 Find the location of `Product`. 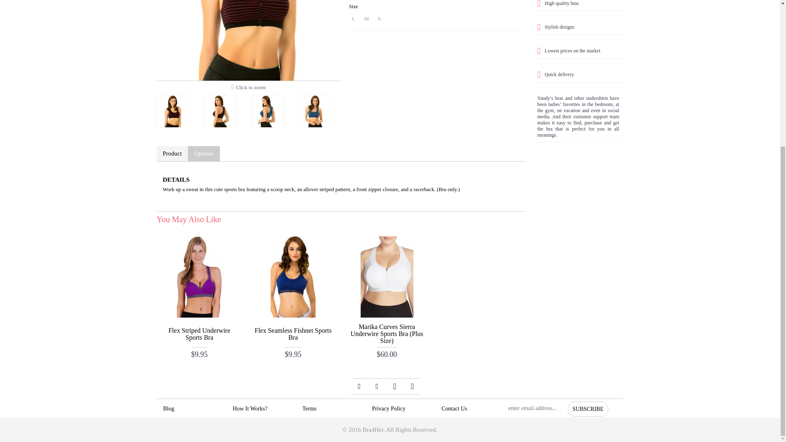

Product is located at coordinates (172, 154).